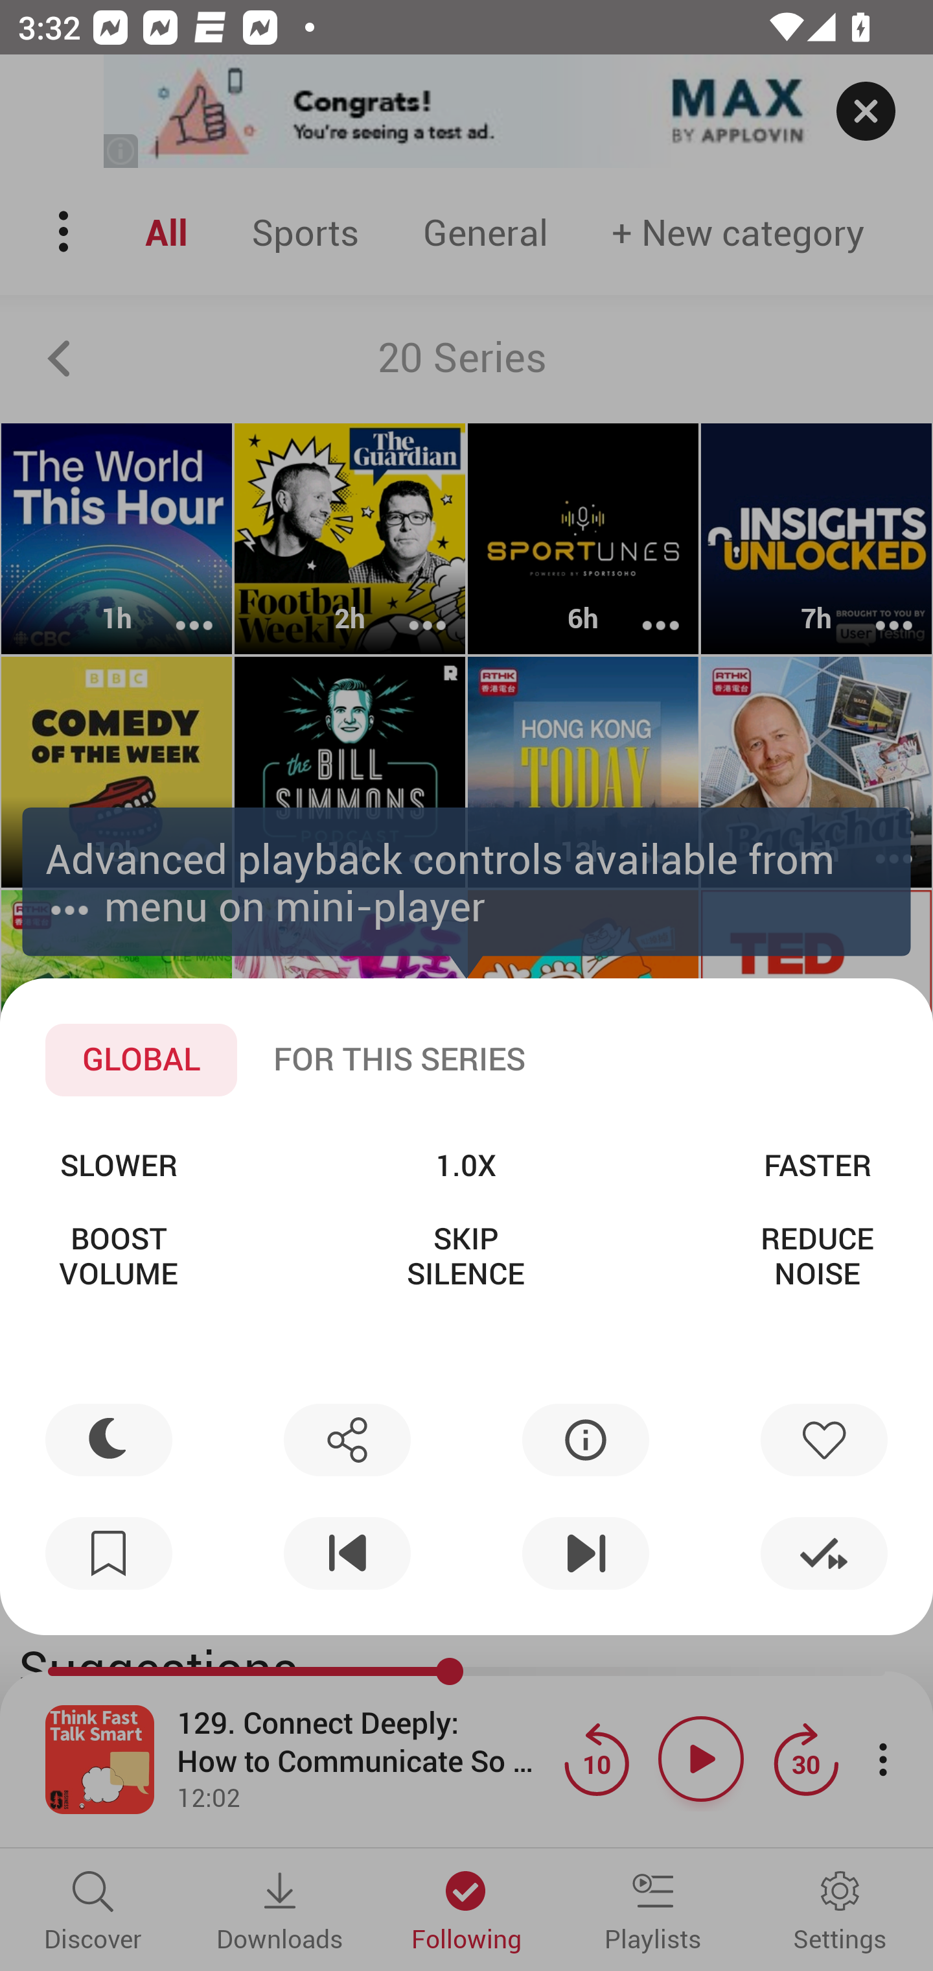 This screenshot has height=1971, width=933. What do you see at coordinates (119, 1255) in the screenshot?
I see `BOOST
VOLUME` at bounding box center [119, 1255].